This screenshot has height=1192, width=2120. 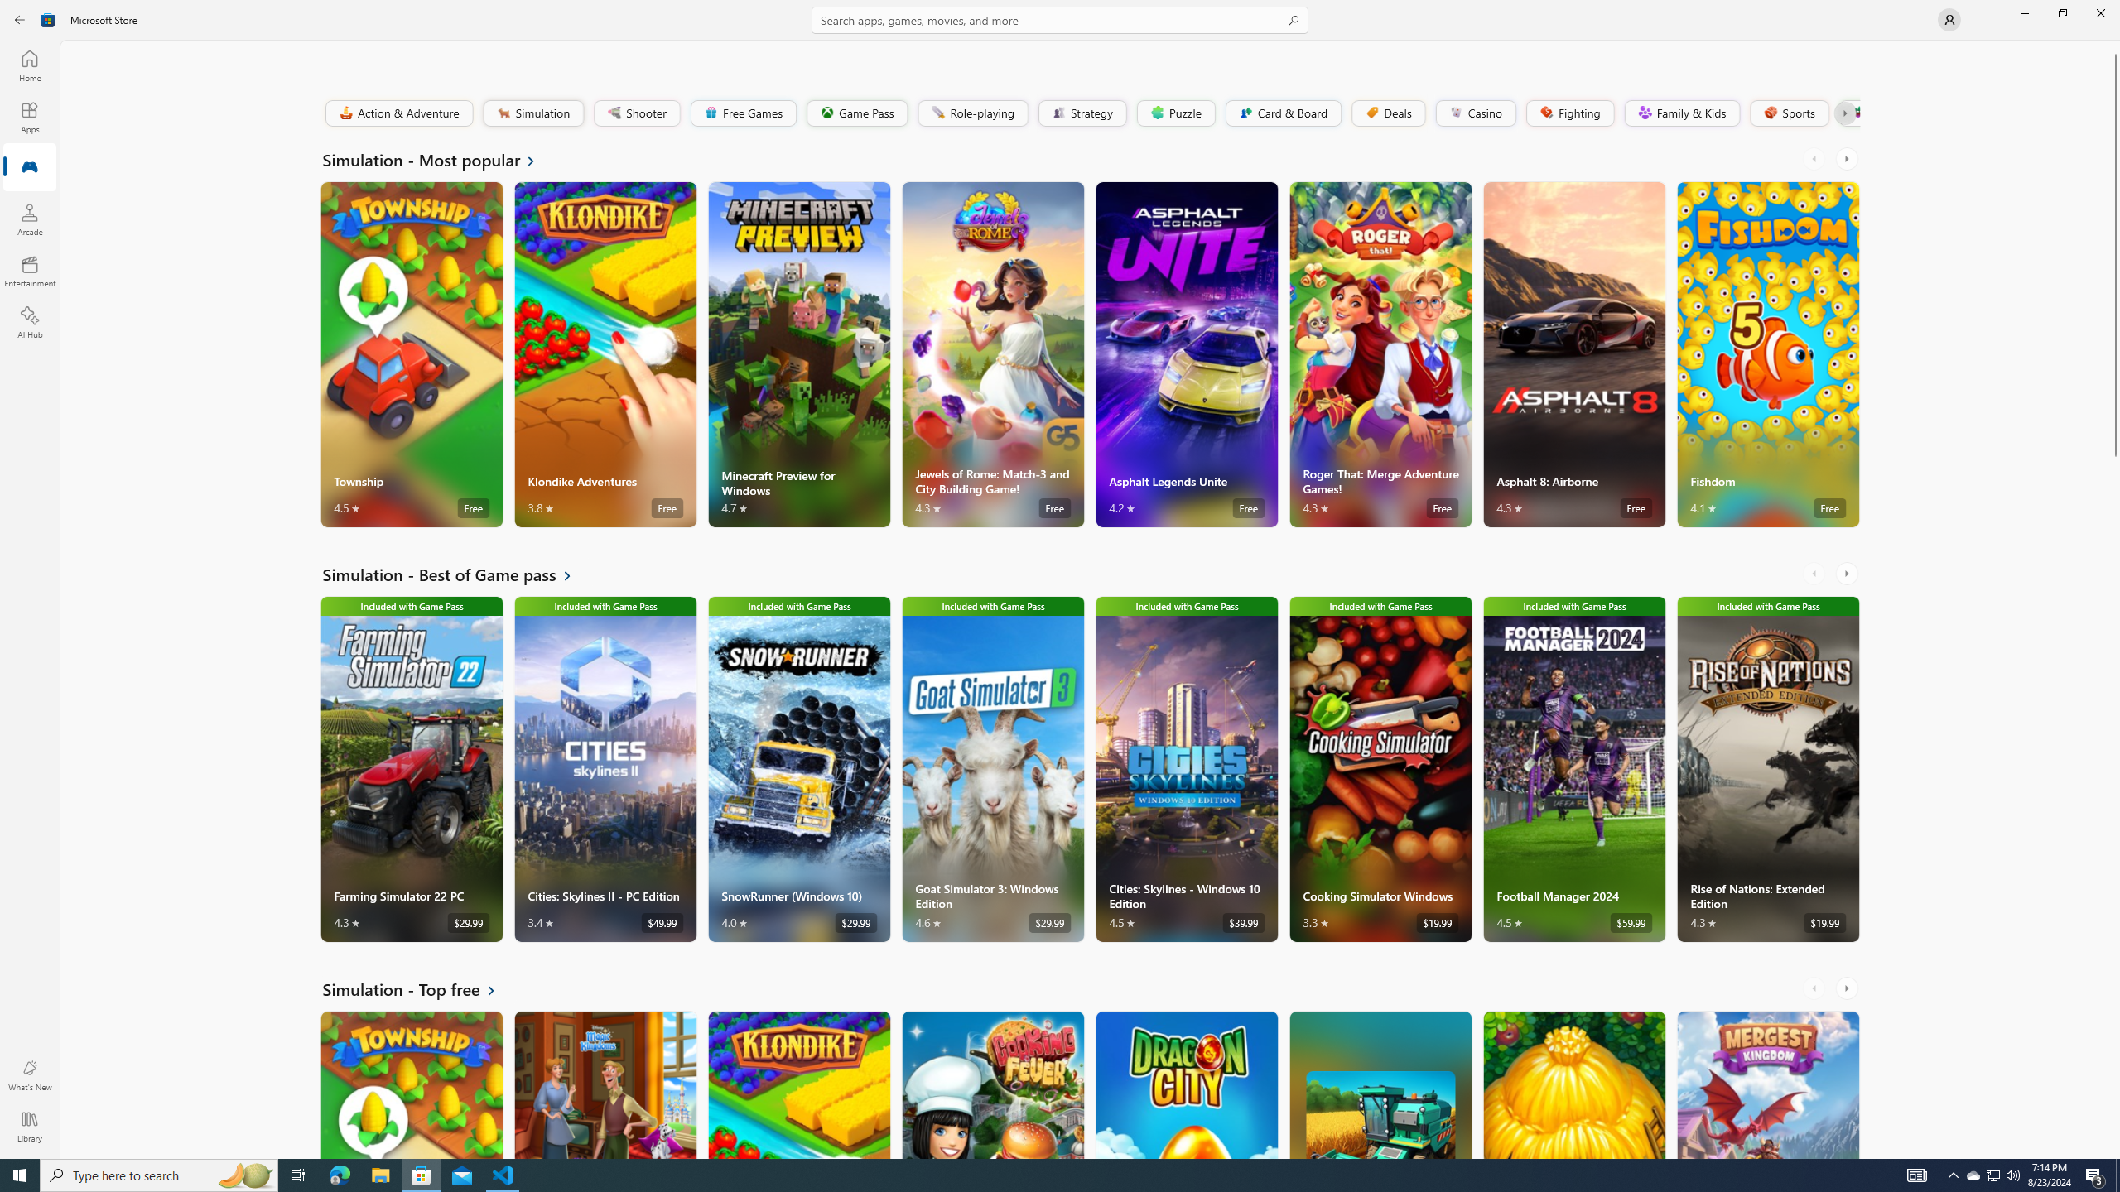 I want to click on Apps, so click(x=30, y=117).